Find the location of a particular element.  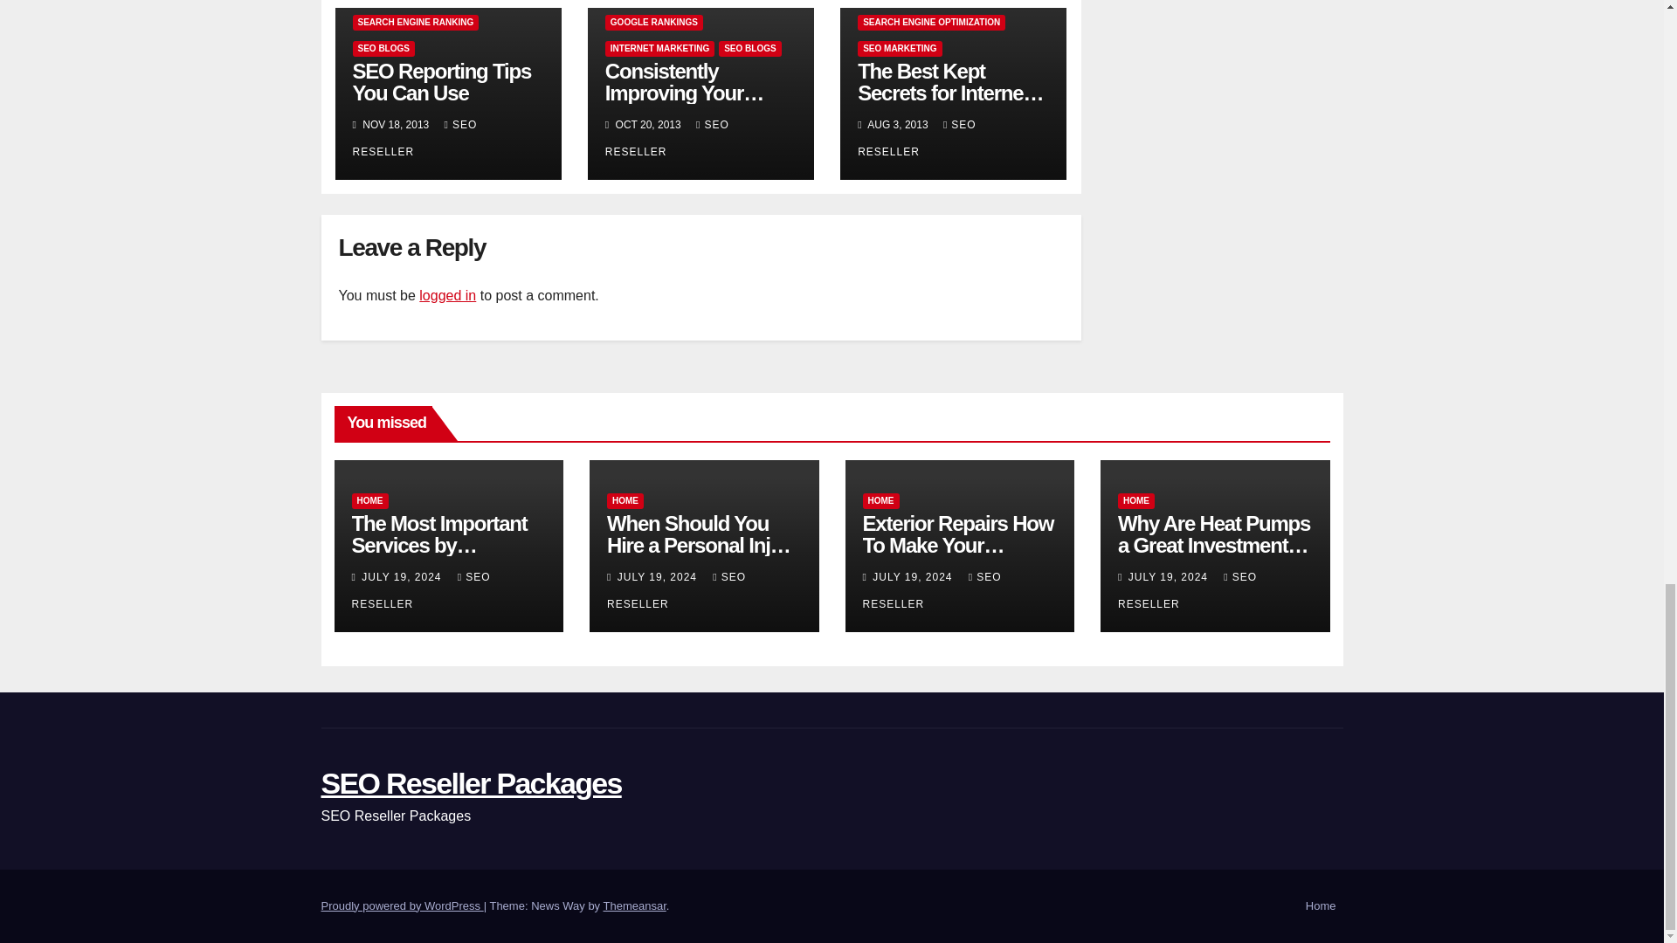

GOOGLE RANKINGS is located at coordinates (653, 23).